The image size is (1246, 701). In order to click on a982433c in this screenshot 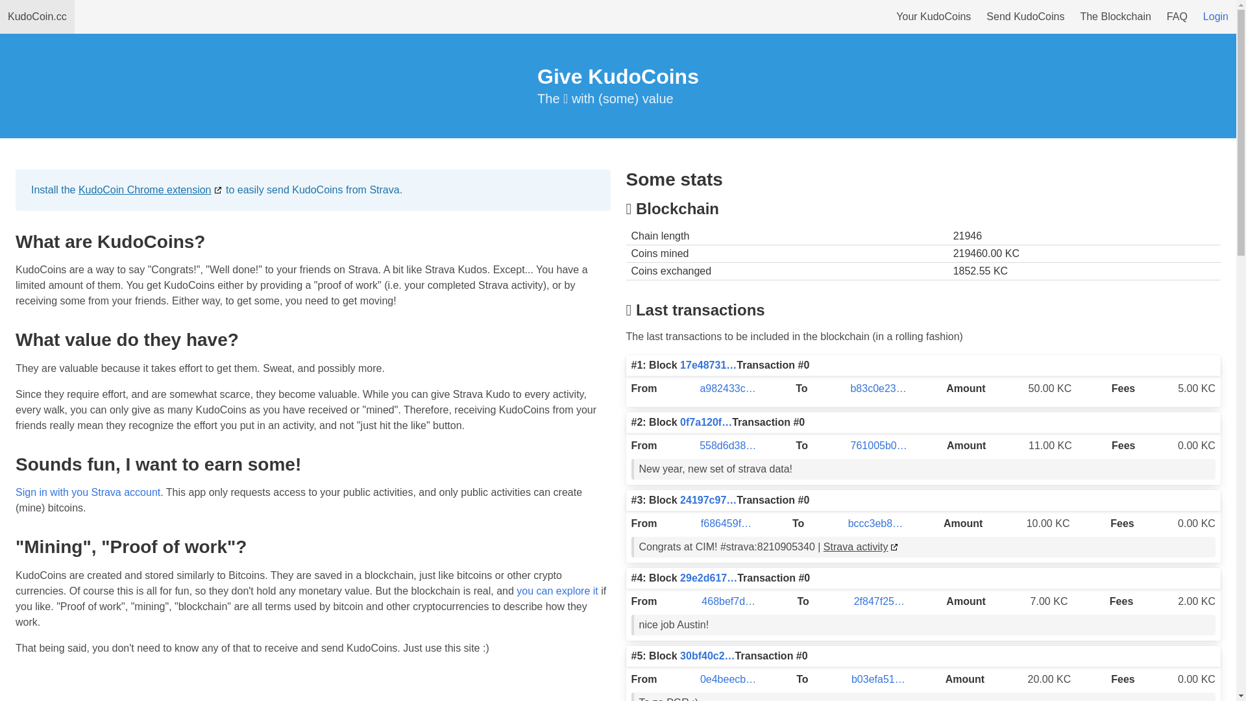, I will do `click(722, 388)`.